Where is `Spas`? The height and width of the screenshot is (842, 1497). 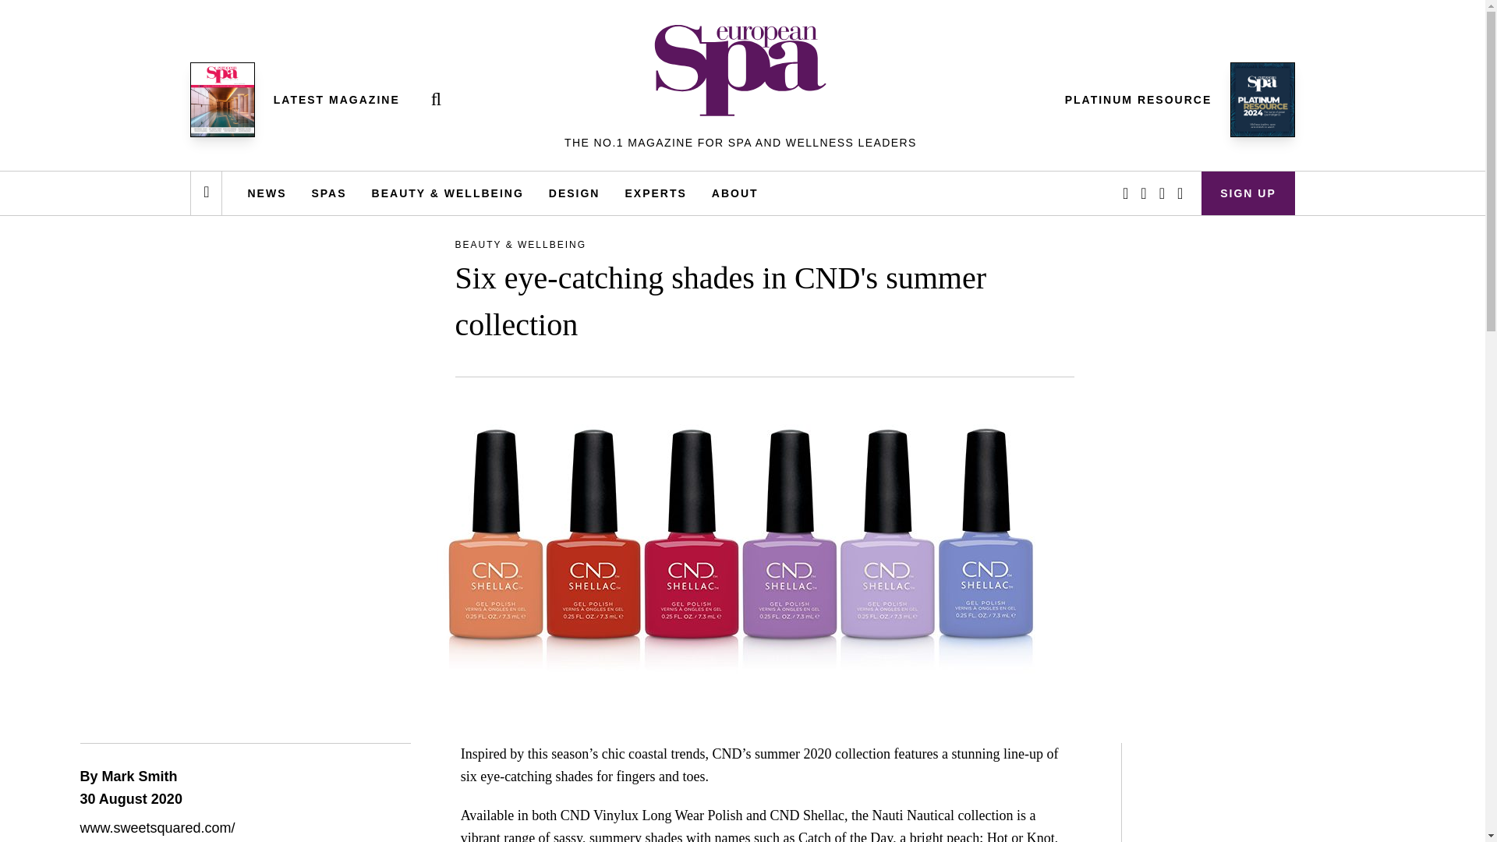
Spas is located at coordinates (328, 193).